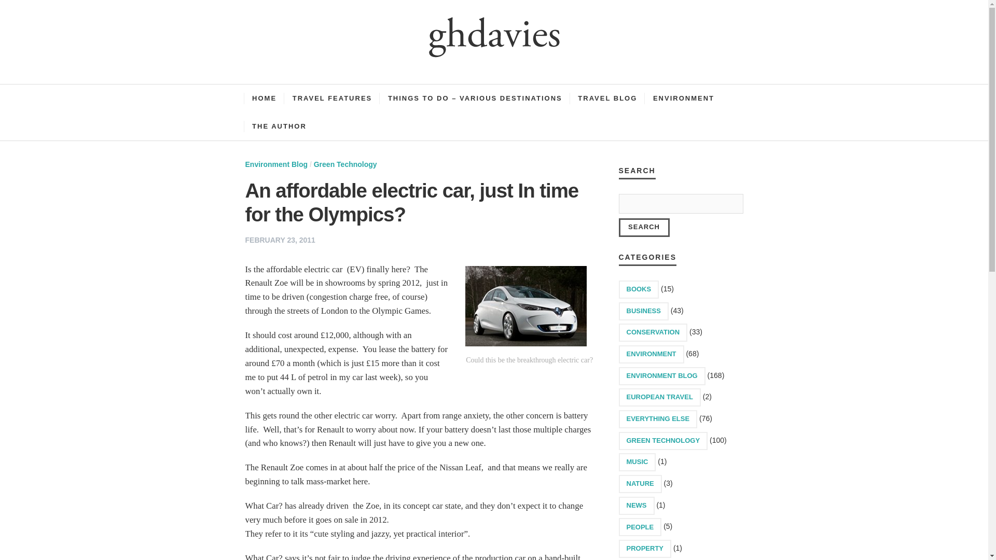 Image resolution: width=996 pixels, height=560 pixels. What do you see at coordinates (279, 127) in the screenshot?
I see `THE AUTHOR` at bounding box center [279, 127].